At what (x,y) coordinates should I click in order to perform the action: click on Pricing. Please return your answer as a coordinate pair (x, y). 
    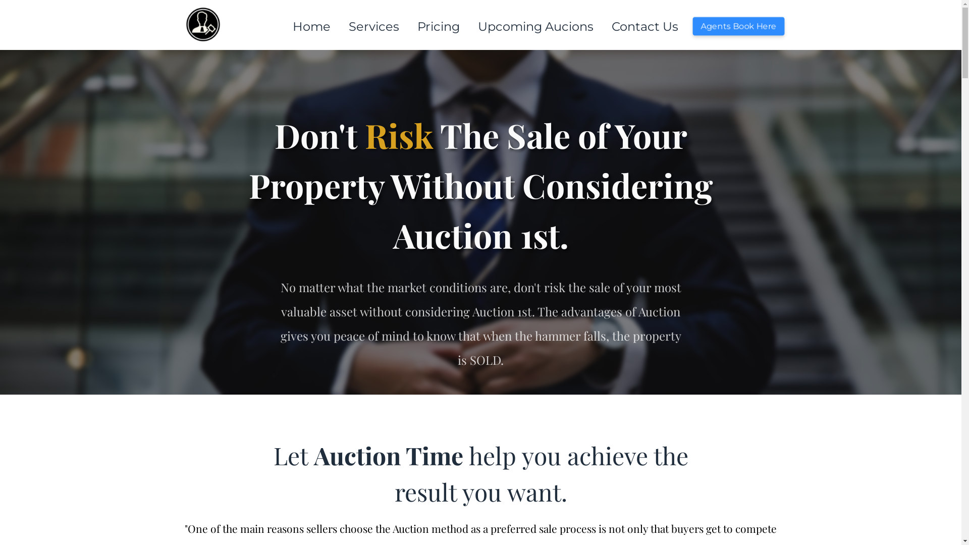
    Looking at the image, I should click on (438, 27).